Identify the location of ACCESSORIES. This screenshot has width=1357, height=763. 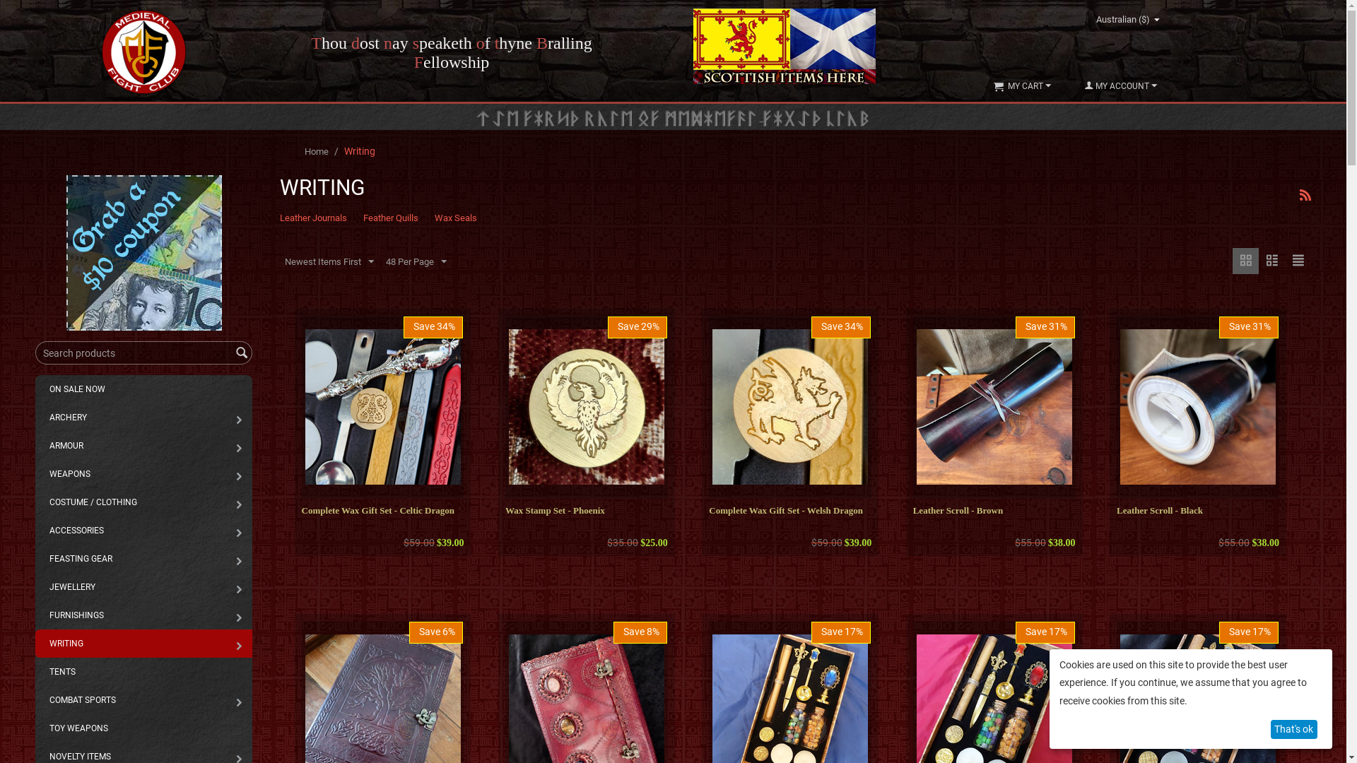
(144, 531).